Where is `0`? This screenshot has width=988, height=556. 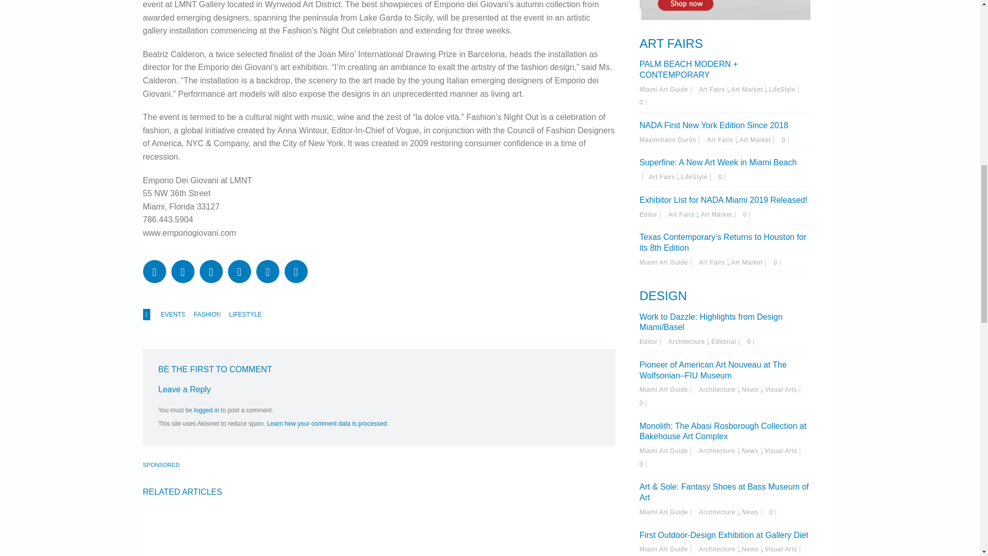
0 is located at coordinates (772, 512).